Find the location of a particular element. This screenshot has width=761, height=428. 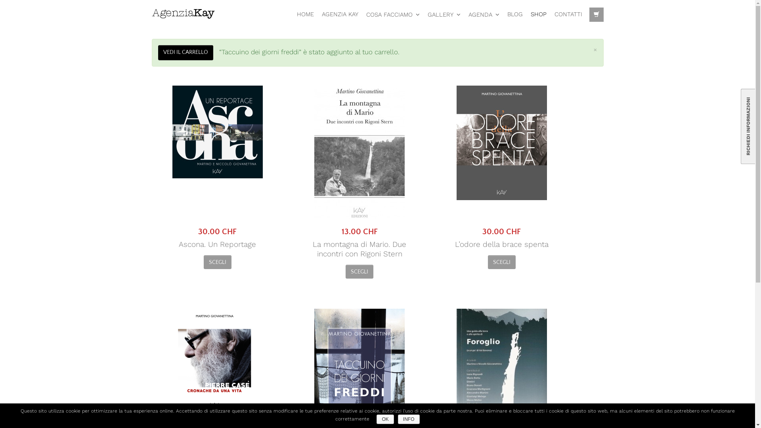

Agenzia Kay -  is located at coordinates (185, 13).